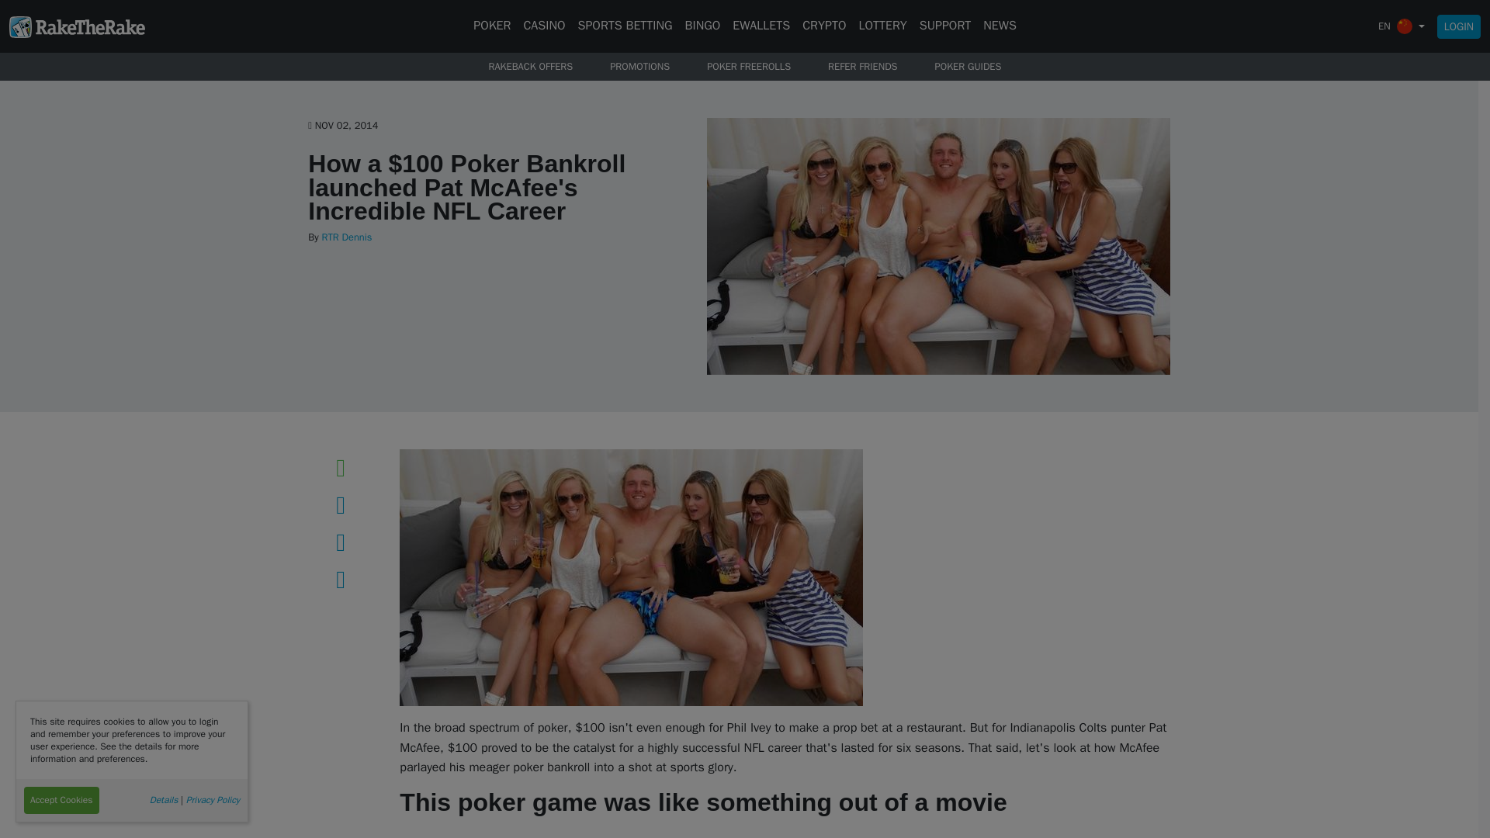 The image size is (1490, 838). I want to click on Sports Betting, so click(624, 26).